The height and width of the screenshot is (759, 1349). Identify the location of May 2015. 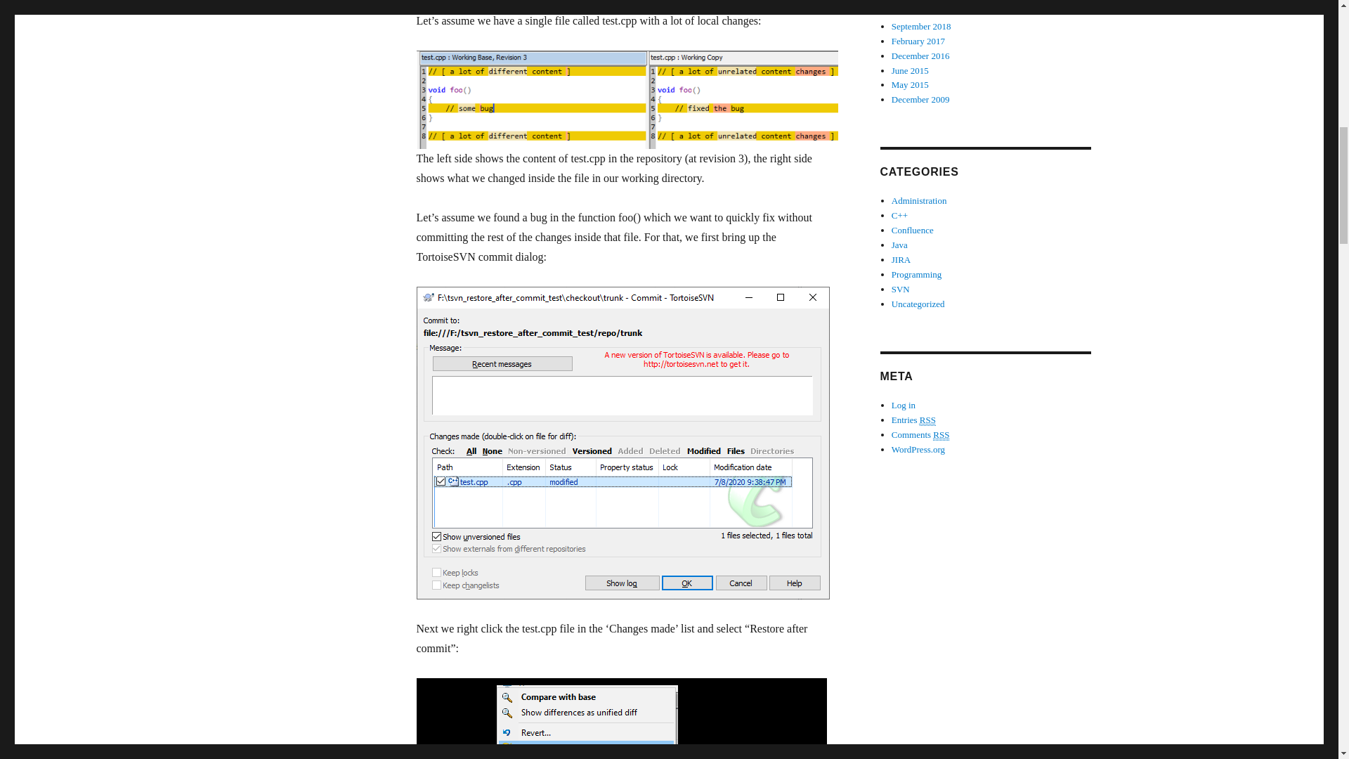
(911, 84).